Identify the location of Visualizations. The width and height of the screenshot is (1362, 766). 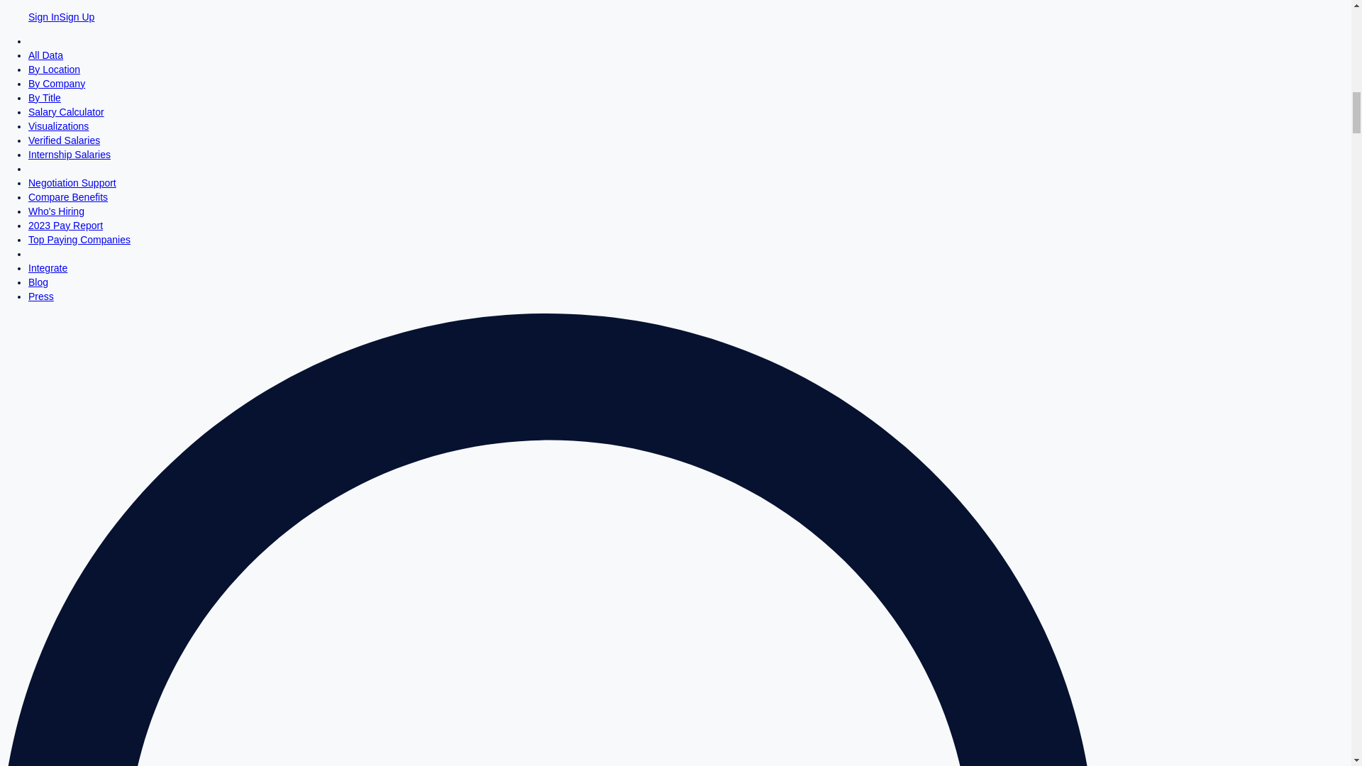
(58, 126).